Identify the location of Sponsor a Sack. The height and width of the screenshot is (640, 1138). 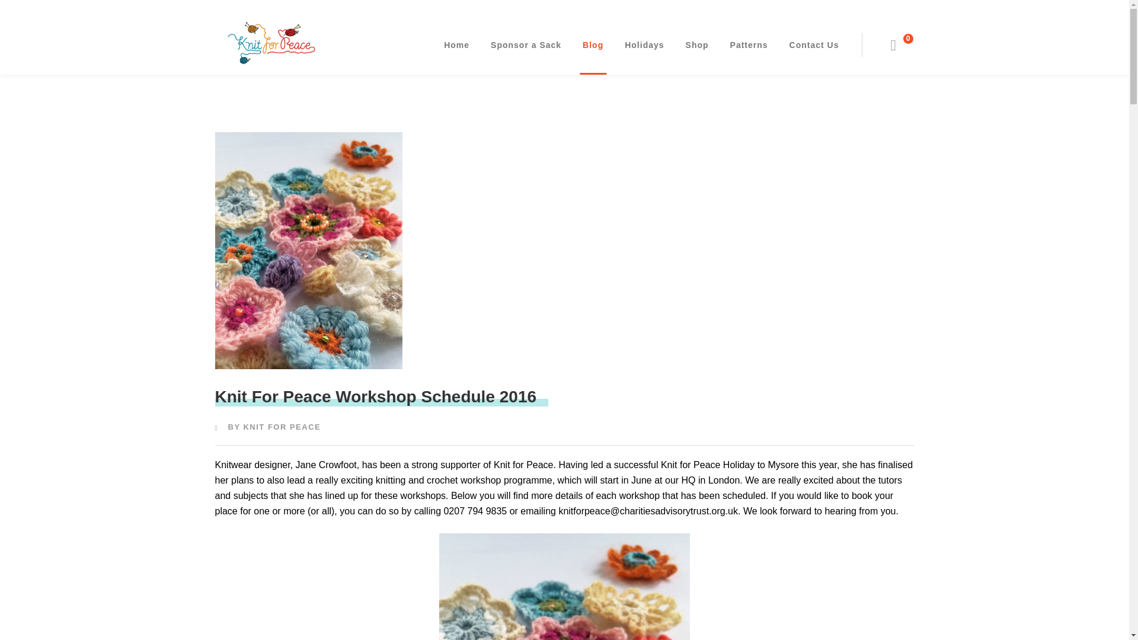
(526, 45).